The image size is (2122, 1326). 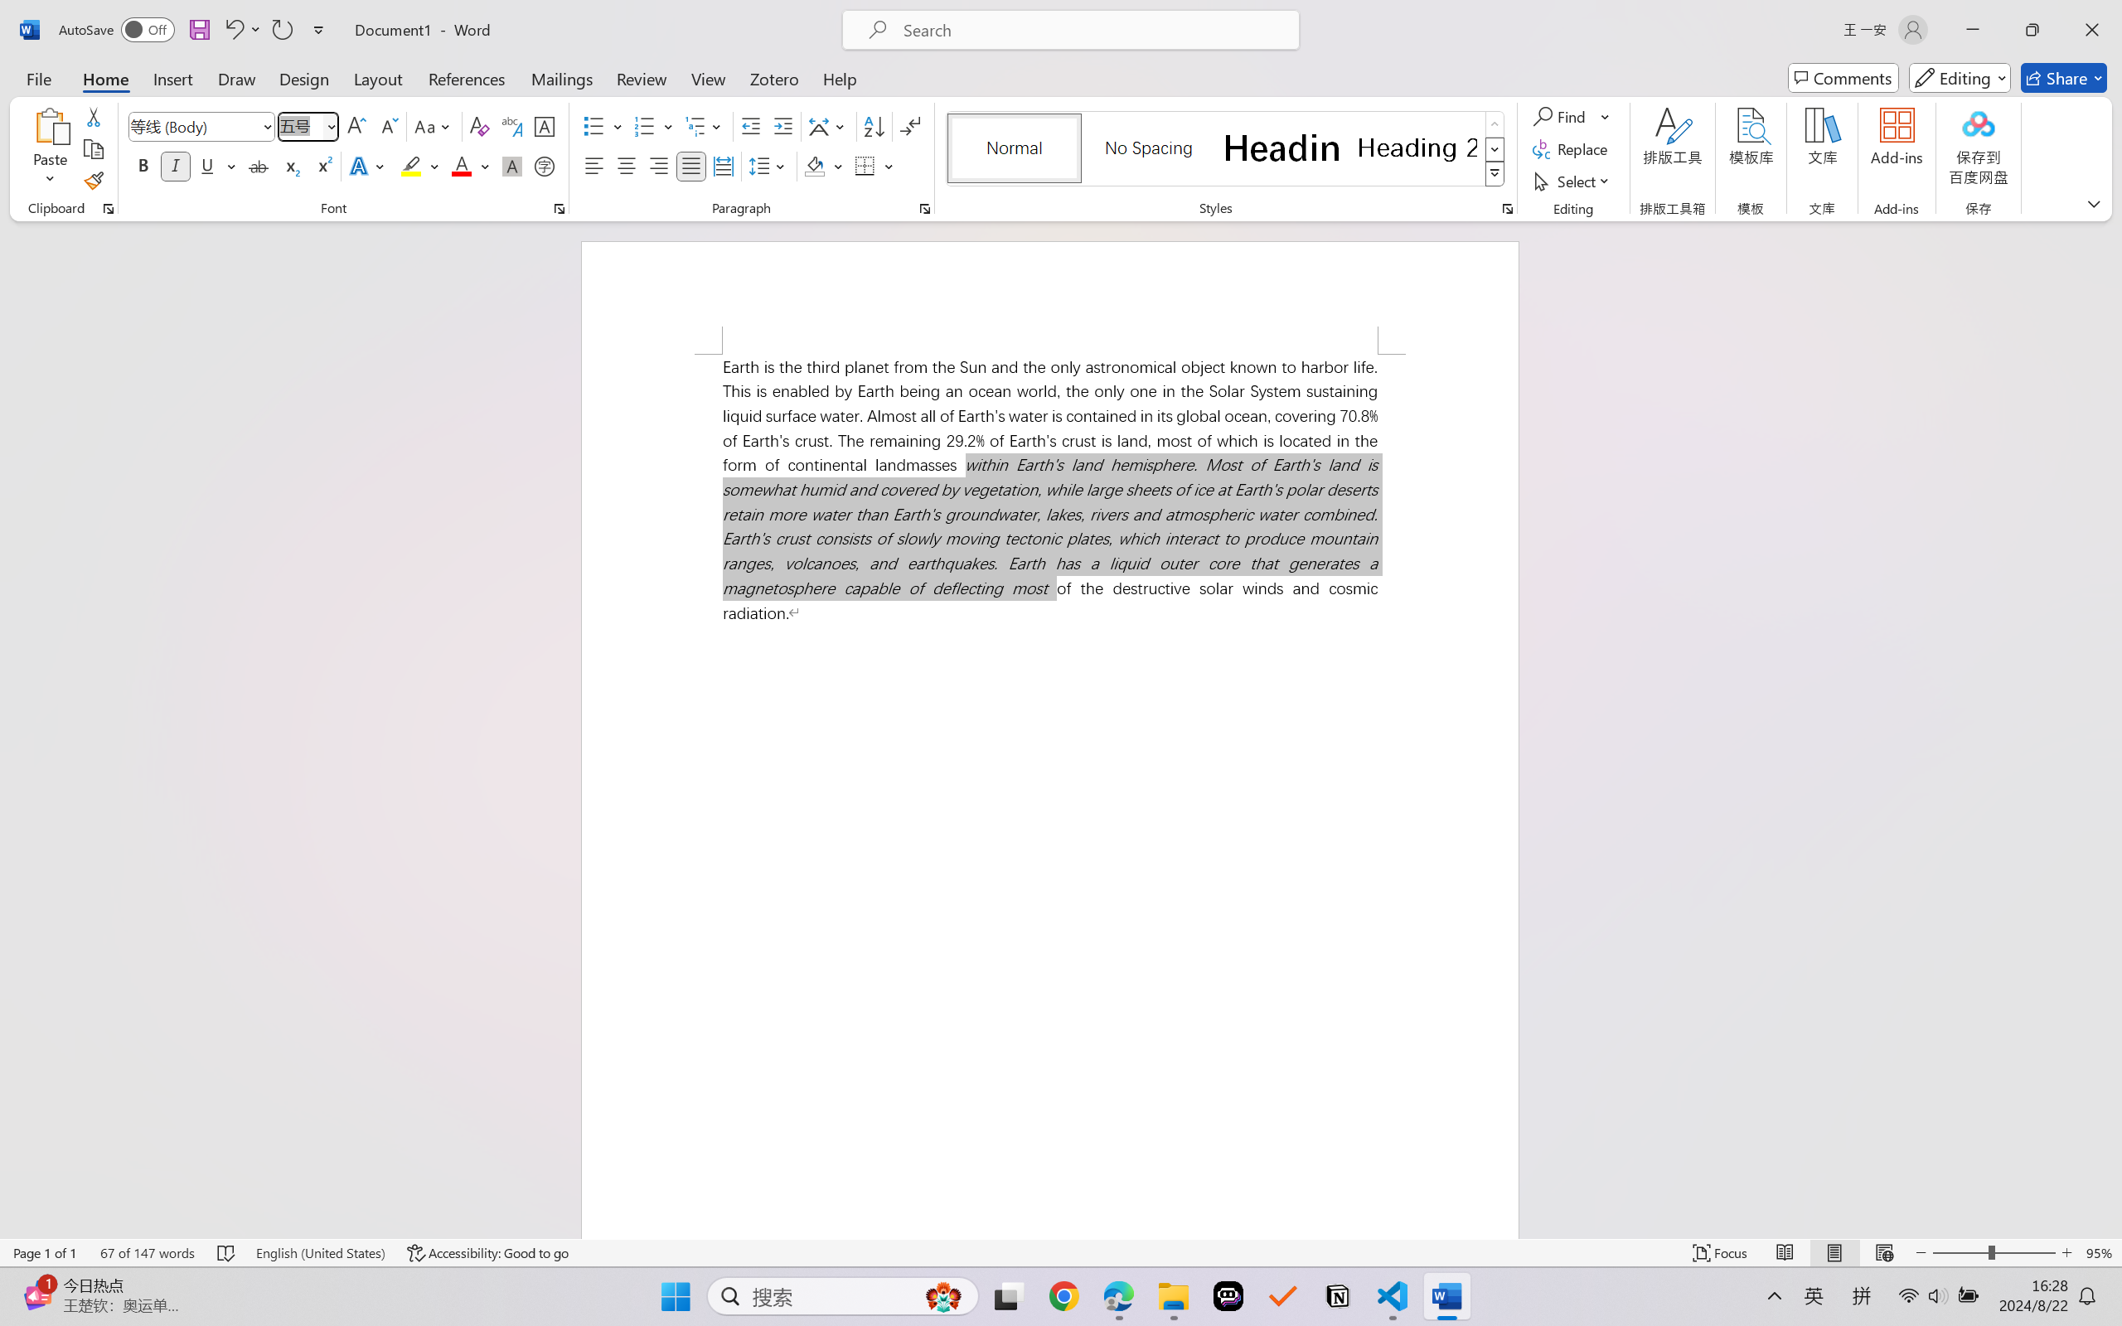 I want to click on Zoom 95%, so click(x=2100, y=1253).